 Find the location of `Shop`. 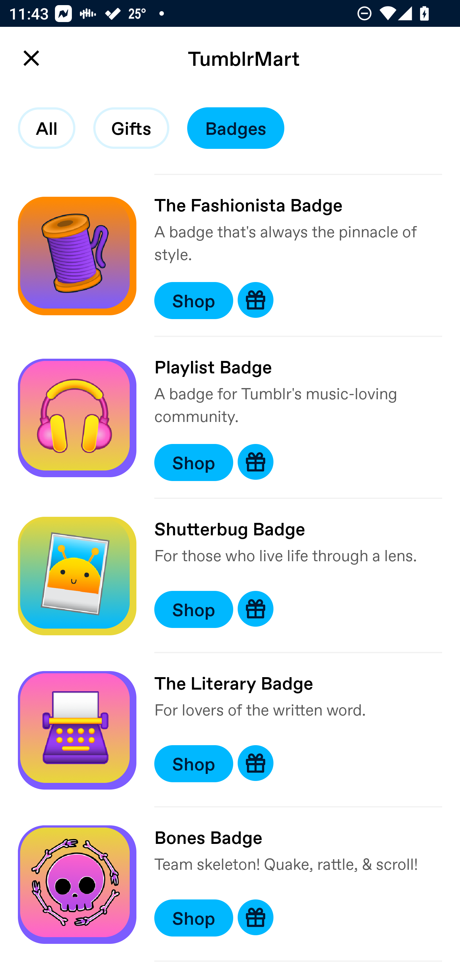

Shop is located at coordinates (194, 300).